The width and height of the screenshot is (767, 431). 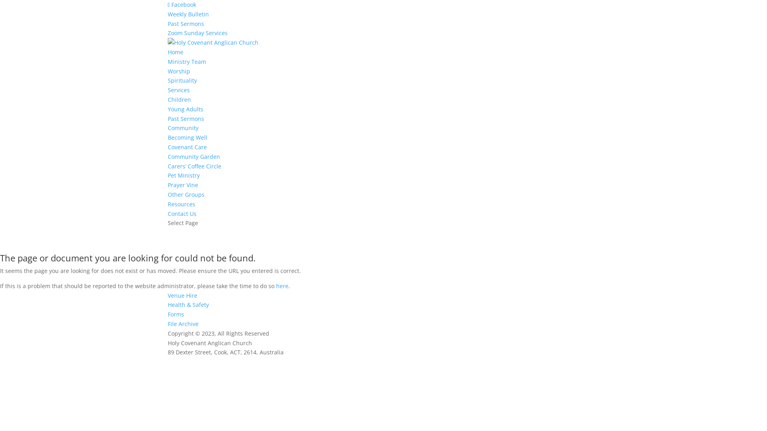 What do you see at coordinates (189, 305) in the screenshot?
I see `Health & Safety` at bounding box center [189, 305].